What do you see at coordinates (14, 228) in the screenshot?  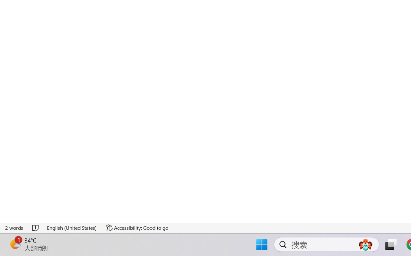 I see `Word Count 2 words` at bounding box center [14, 228].